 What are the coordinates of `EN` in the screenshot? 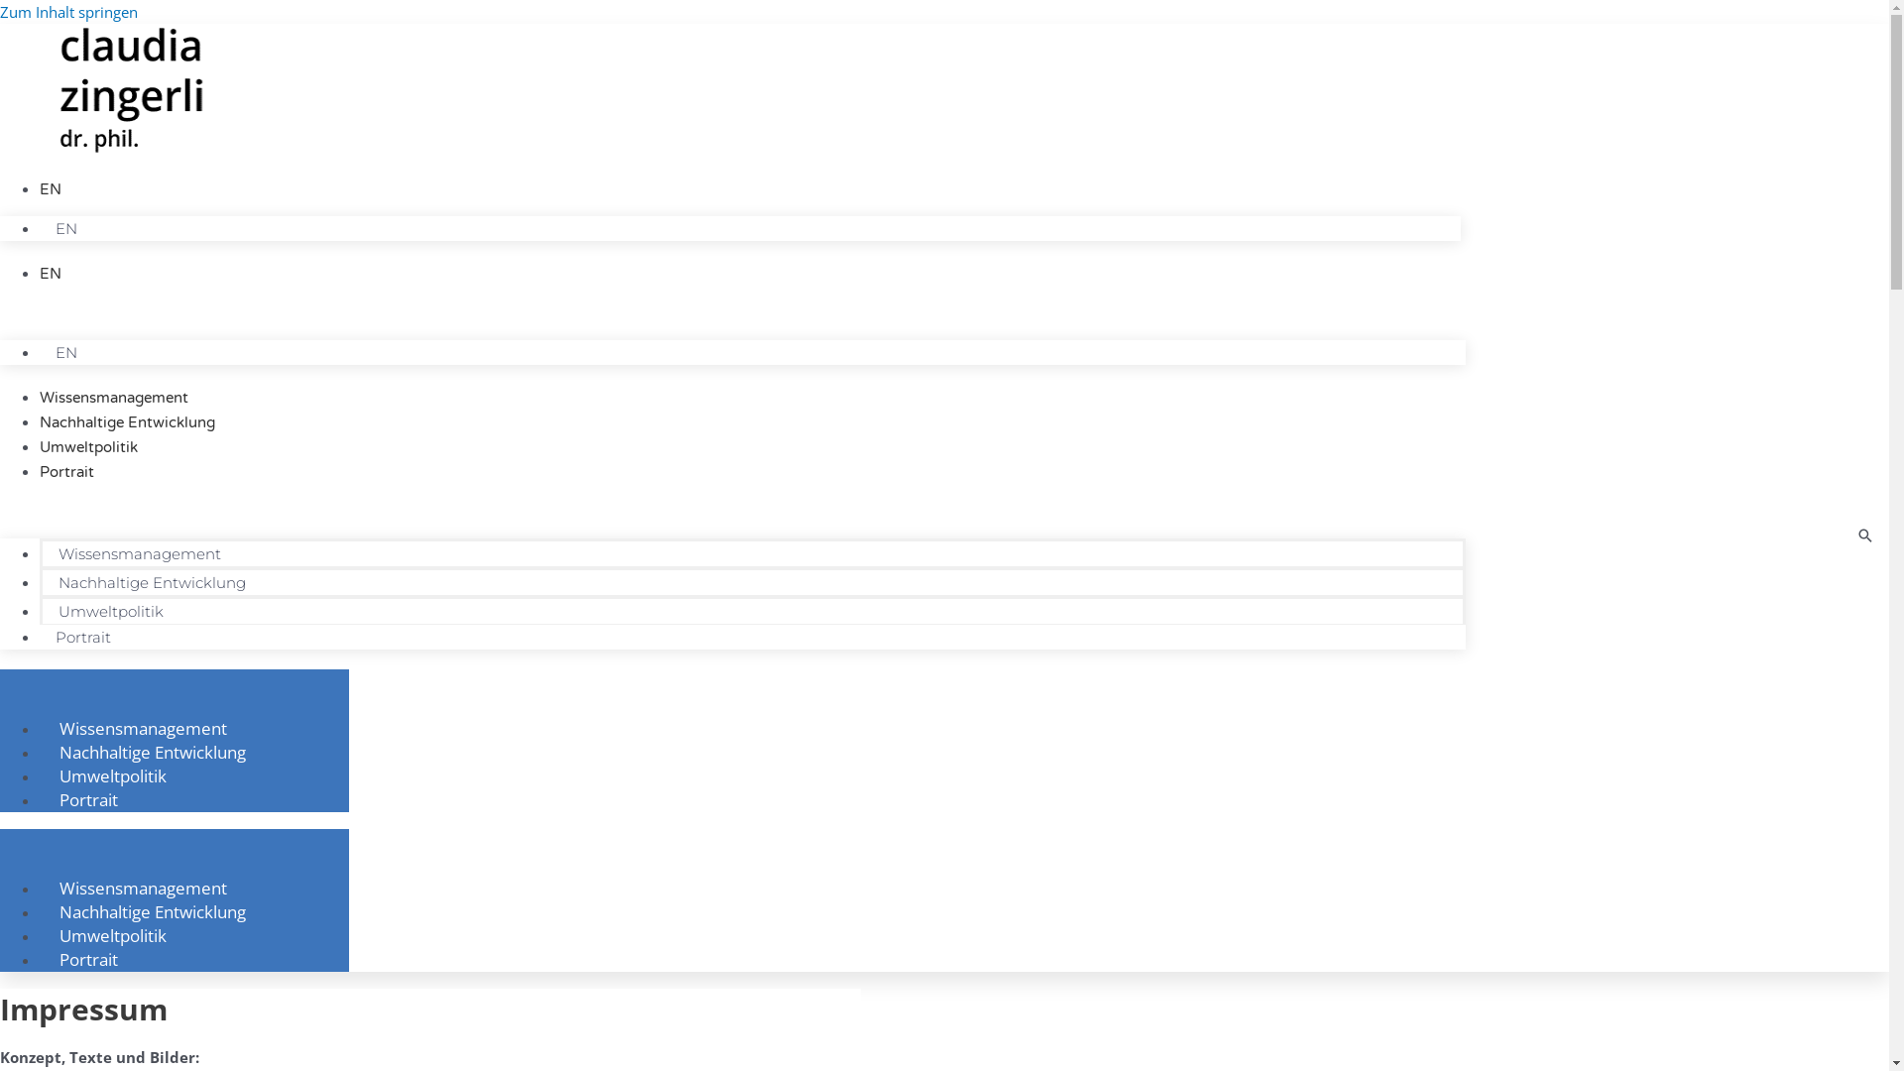 It's located at (51, 274).